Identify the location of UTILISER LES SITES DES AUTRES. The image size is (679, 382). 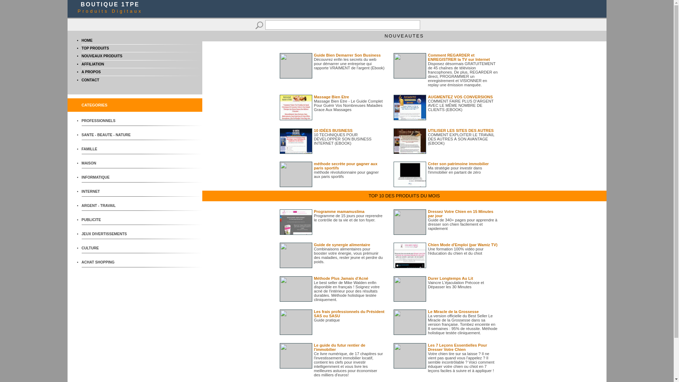
(461, 131).